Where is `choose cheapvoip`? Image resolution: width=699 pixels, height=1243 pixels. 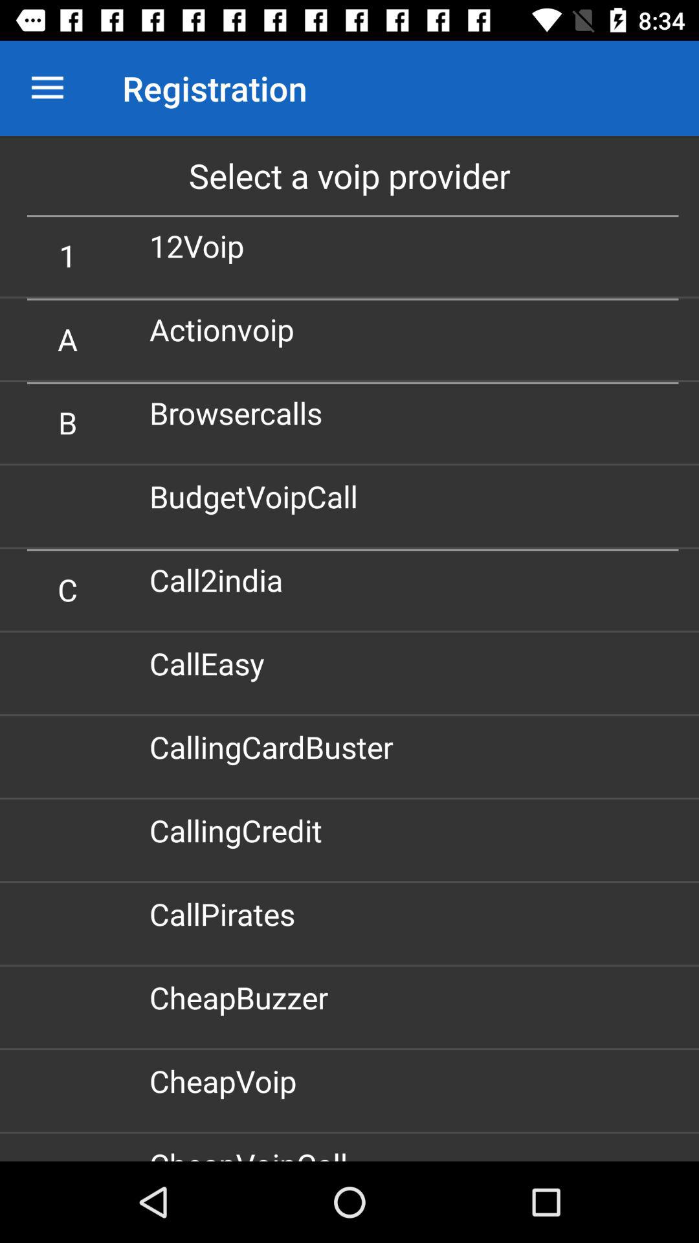 choose cheapvoip is located at coordinates (228, 1081).